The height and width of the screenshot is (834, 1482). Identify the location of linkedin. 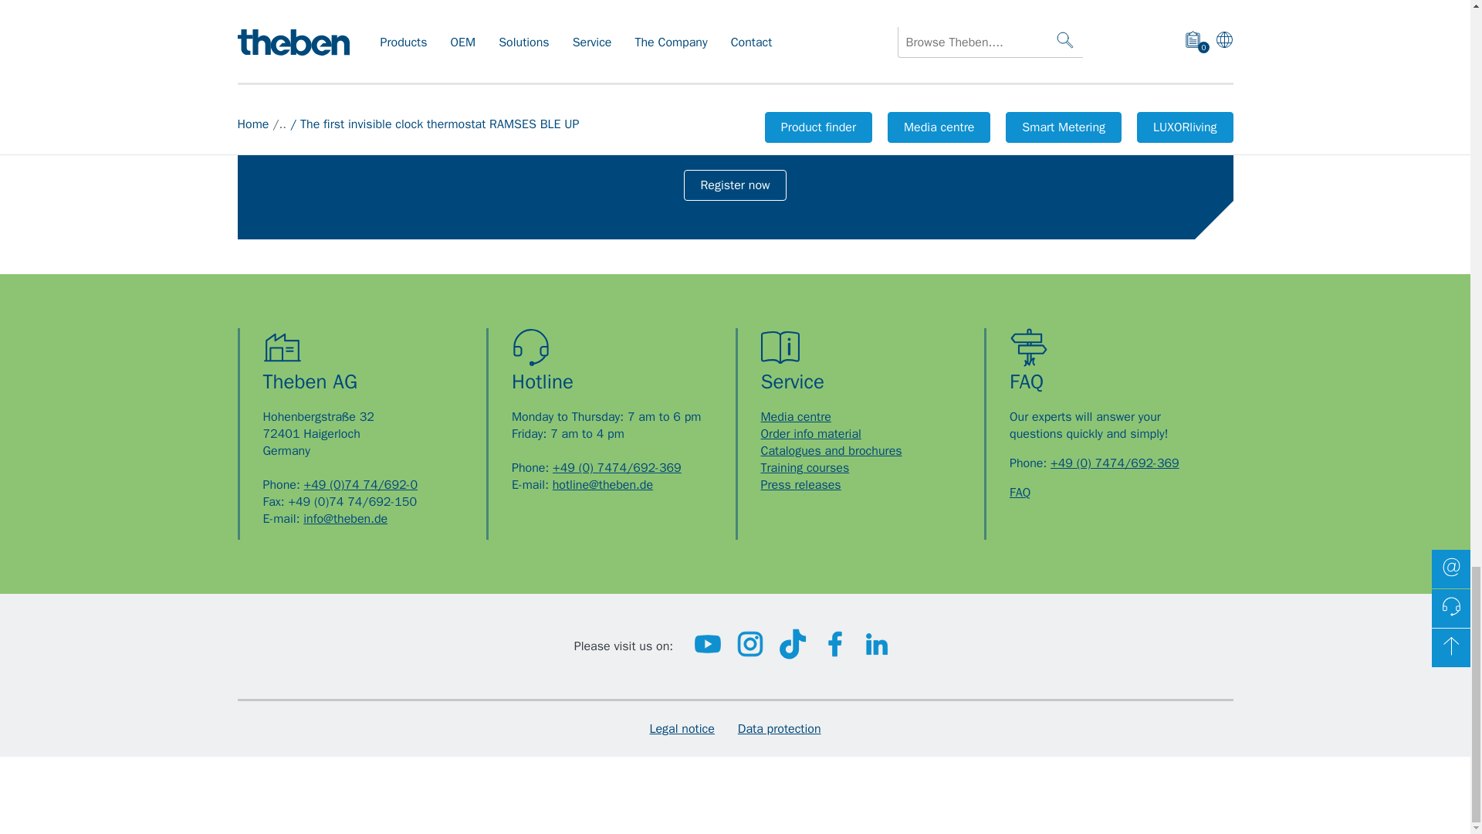
(877, 655).